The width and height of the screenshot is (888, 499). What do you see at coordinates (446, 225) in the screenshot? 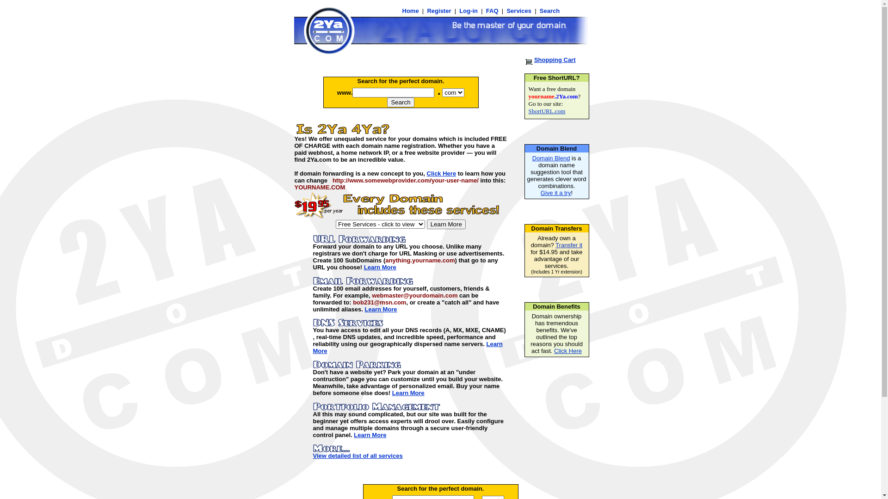
I see `Learn More` at bounding box center [446, 225].